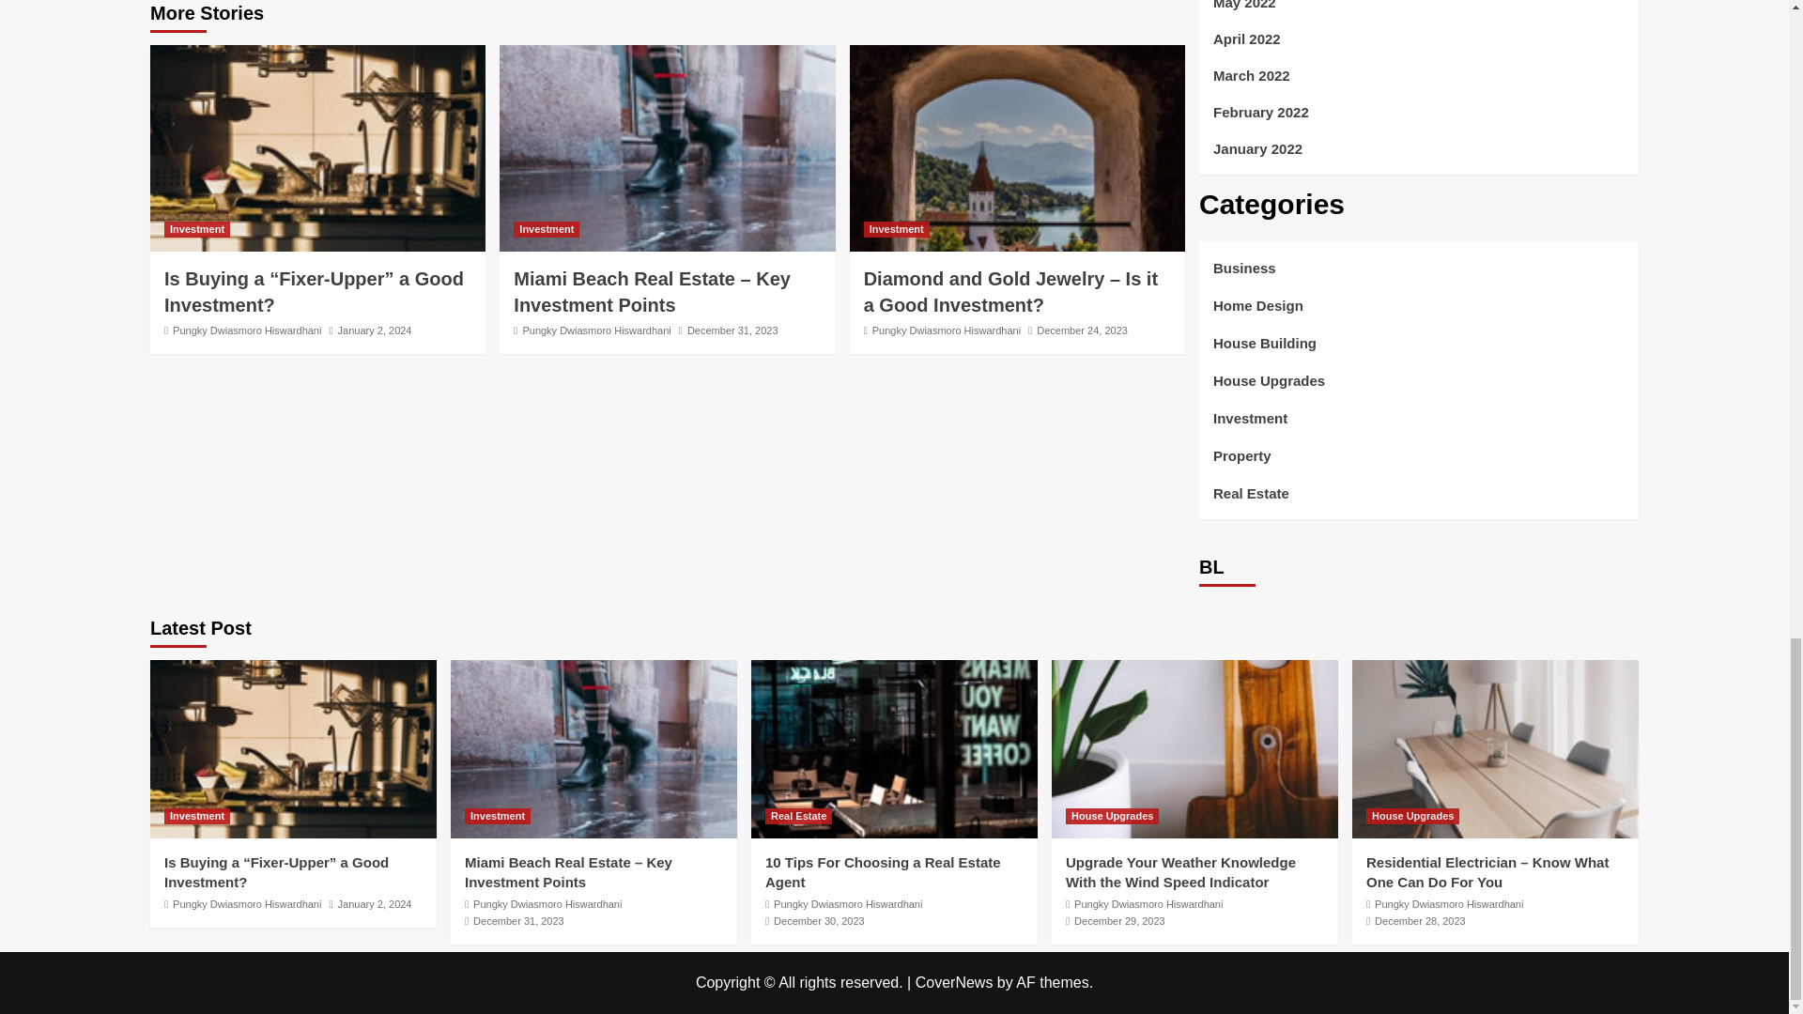 This screenshot has height=1014, width=1803. What do you see at coordinates (376, 330) in the screenshot?
I see `January 2, 2024` at bounding box center [376, 330].